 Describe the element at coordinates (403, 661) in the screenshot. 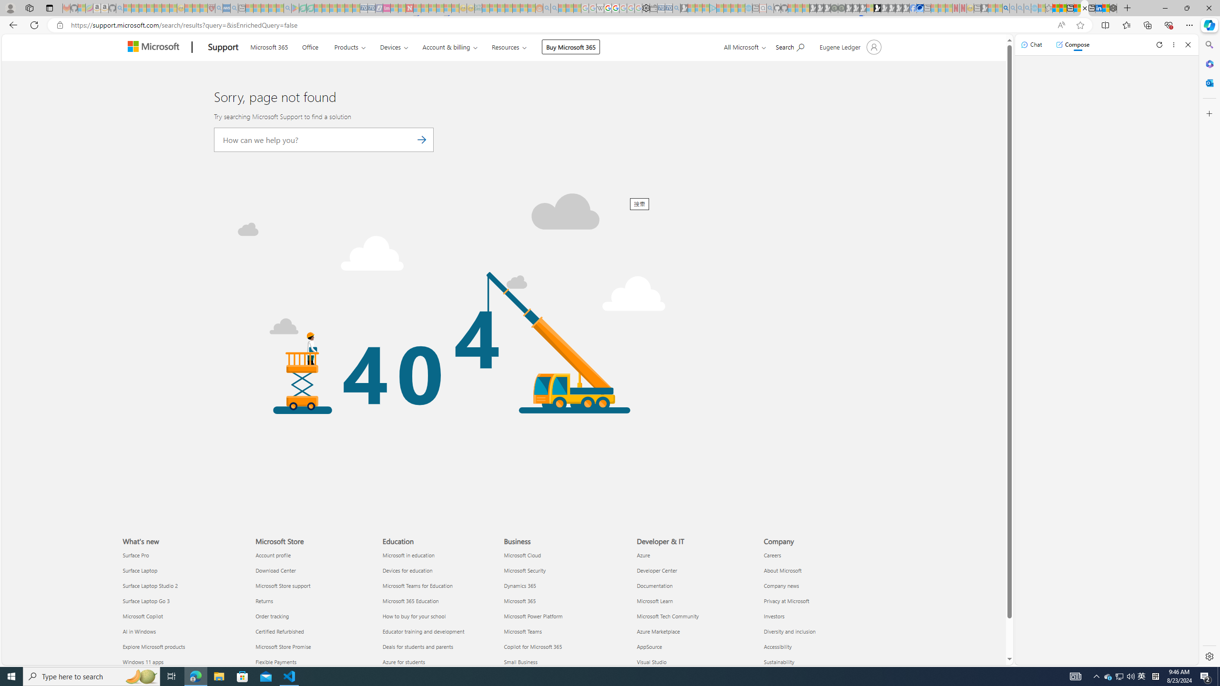

I see `Azure for students Education` at that location.